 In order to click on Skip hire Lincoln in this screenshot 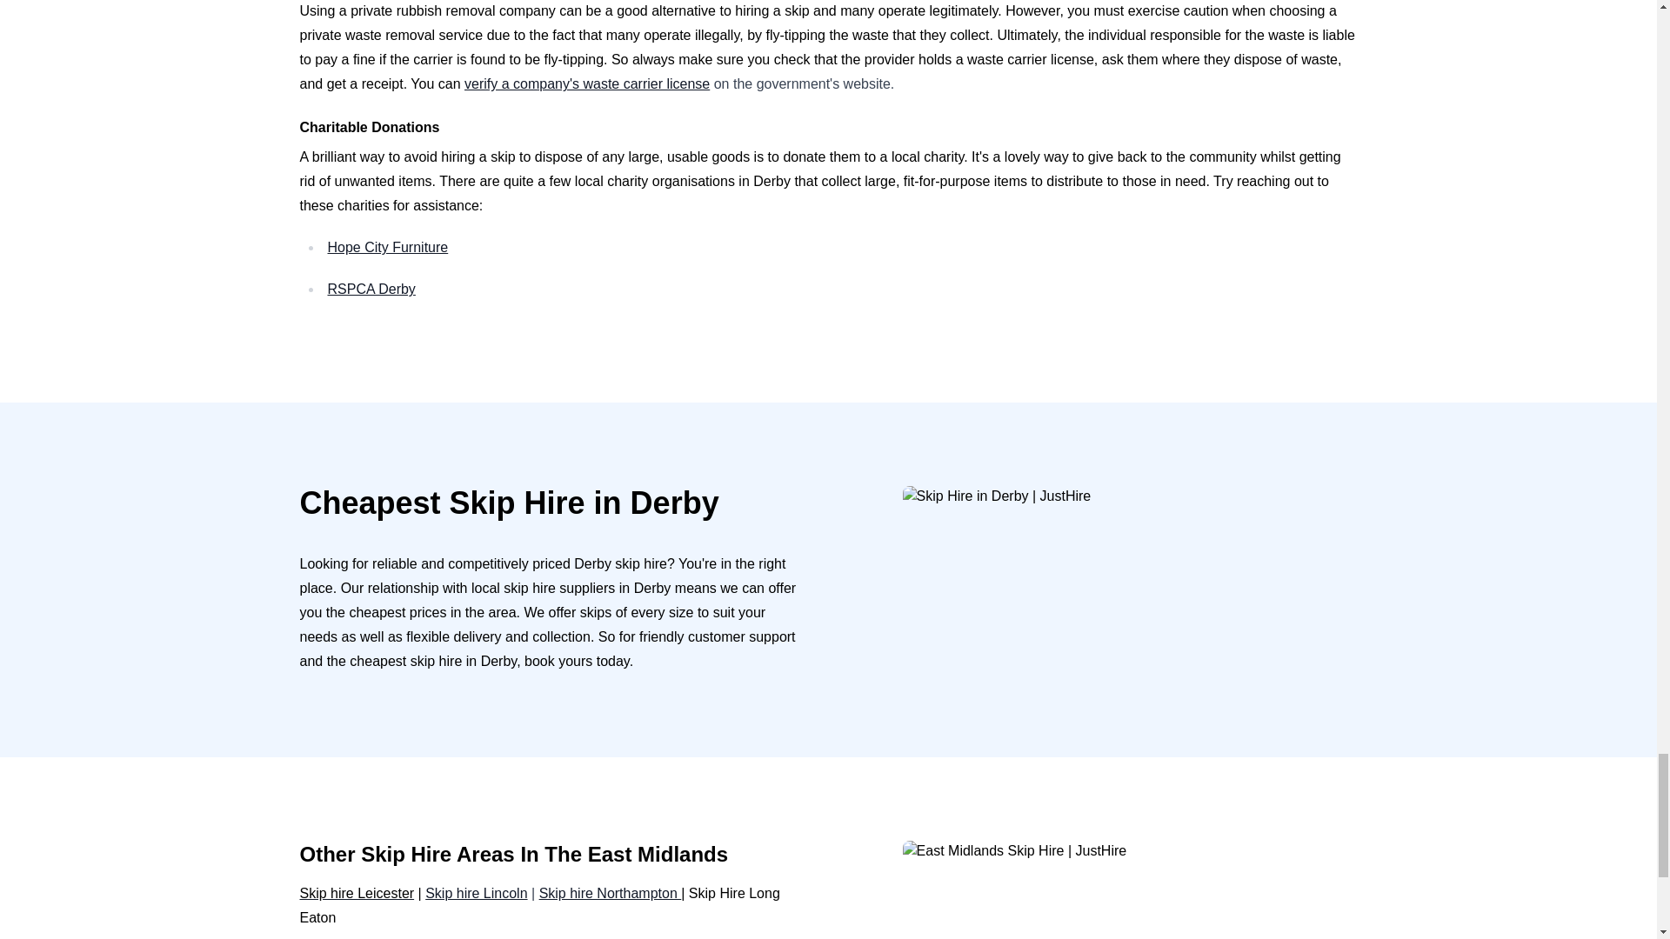, I will do `click(477, 893)`.